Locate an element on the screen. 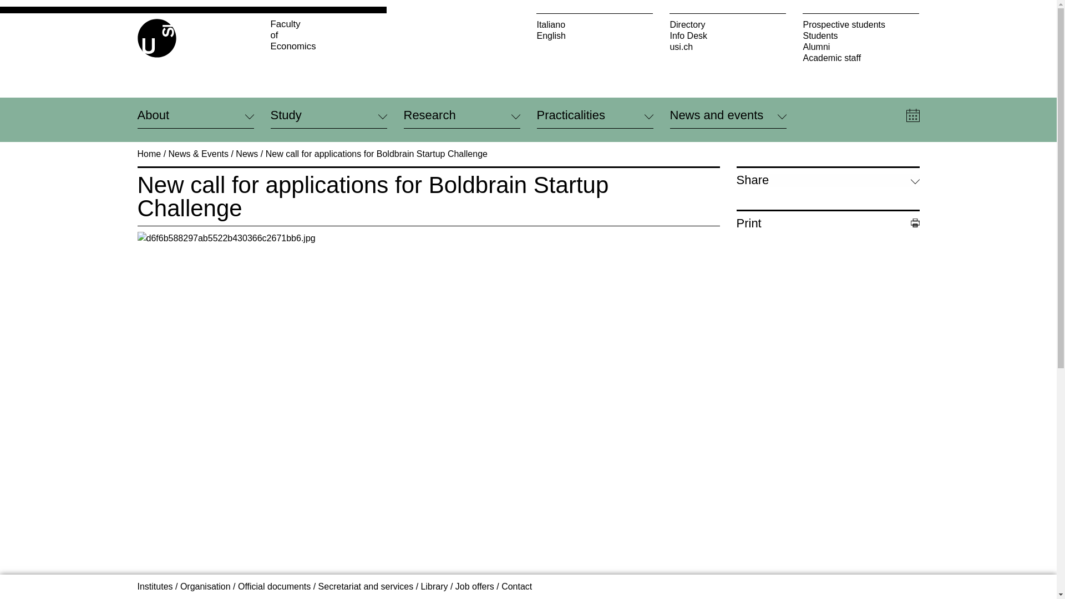 The height and width of the screenshot is (599, 1065). Alumni is located at coordinates (328, 35).